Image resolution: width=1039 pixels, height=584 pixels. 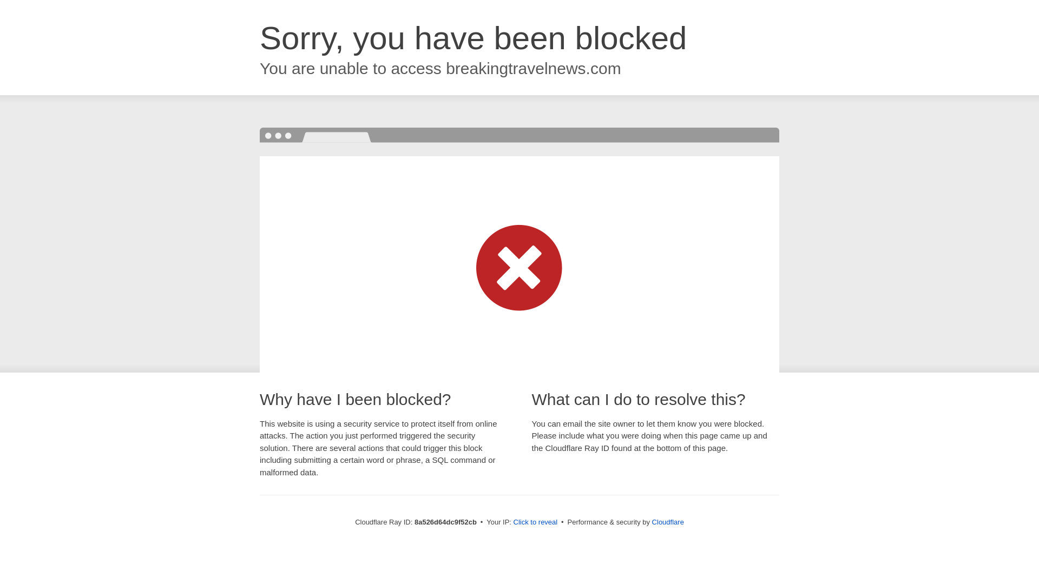 What do you see at coordinates (536, 522) in the screenshot?
I see `Click to reveal` at bounding box center [536, 522].